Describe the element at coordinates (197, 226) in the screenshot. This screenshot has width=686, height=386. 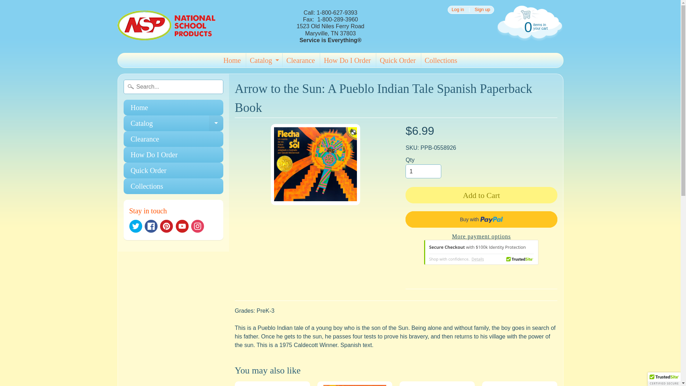
I see `Instagram` at that location.